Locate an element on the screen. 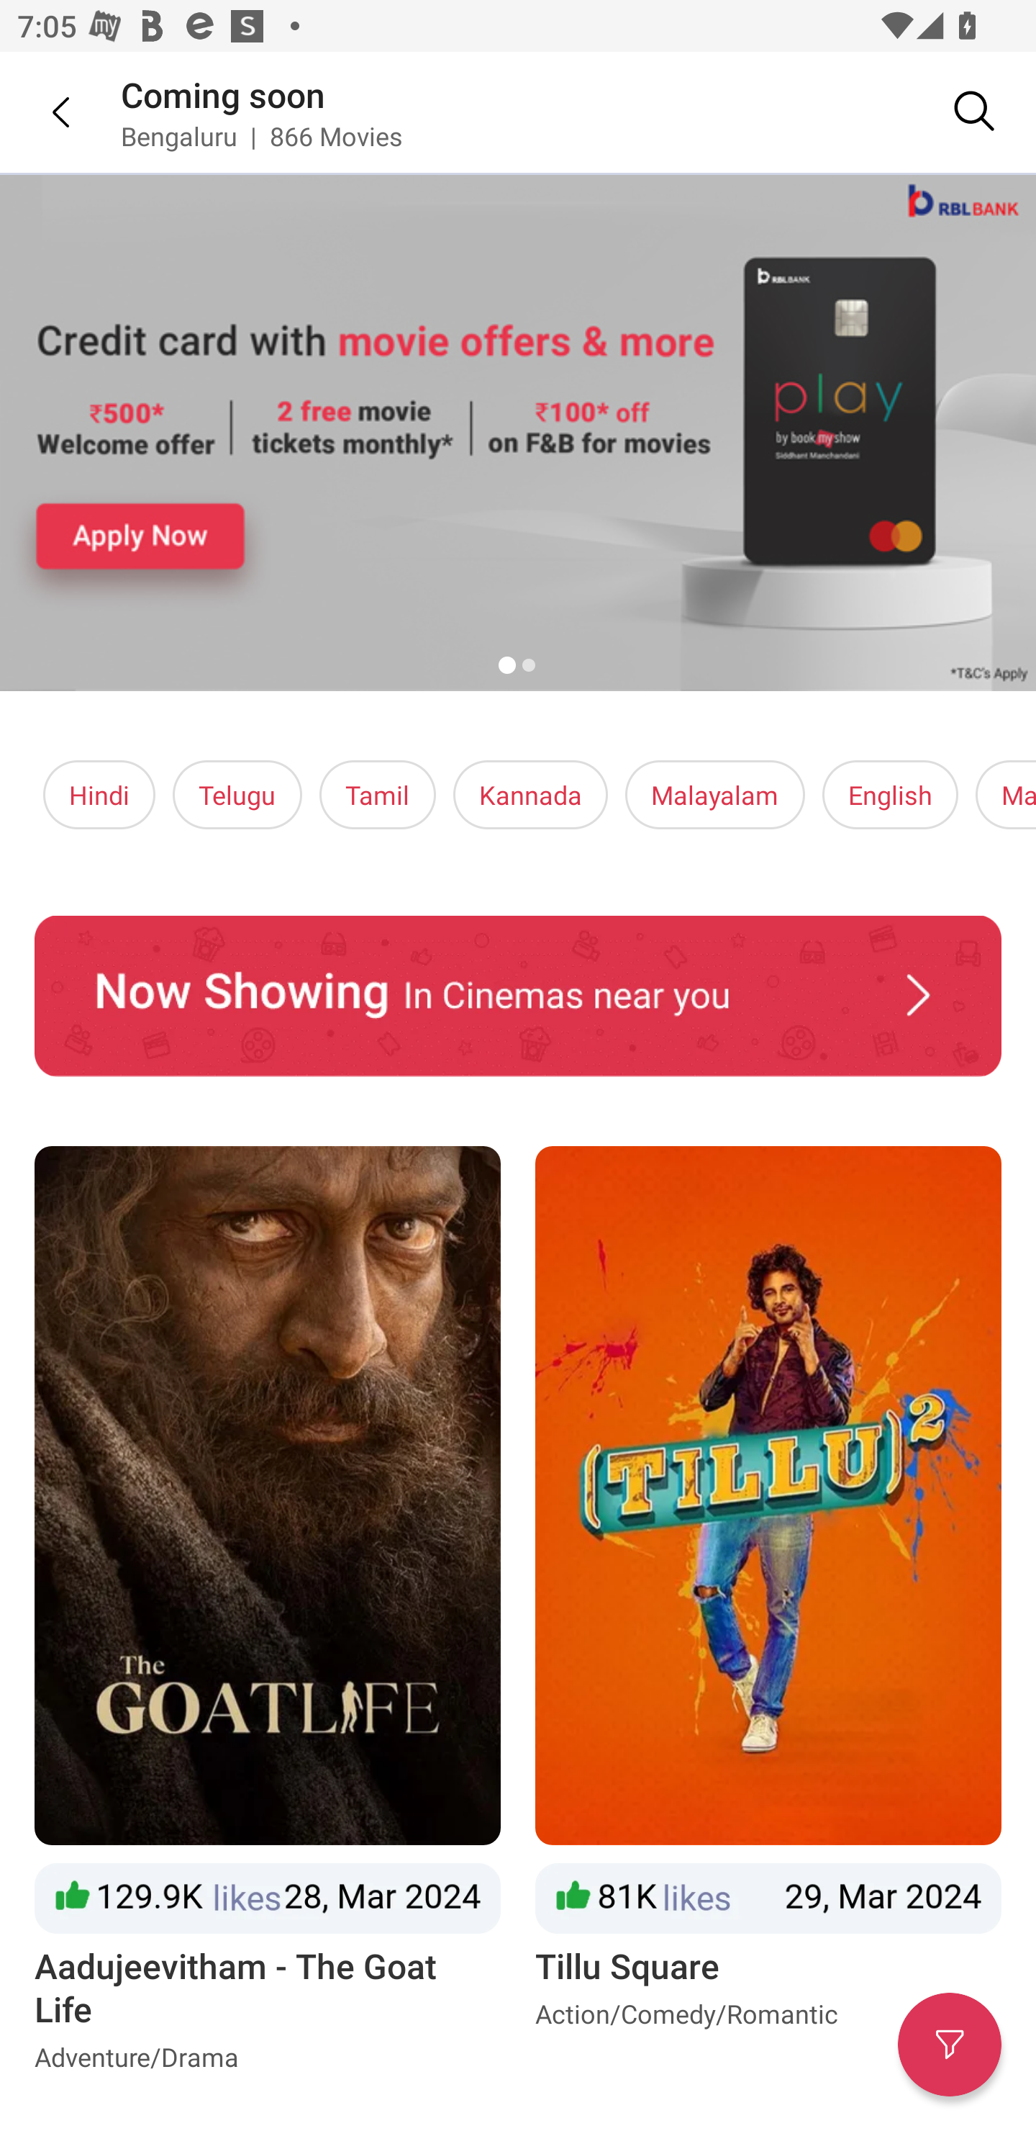 The image size is (1036, 2131). Kannada is located at coordinates (531, 795).